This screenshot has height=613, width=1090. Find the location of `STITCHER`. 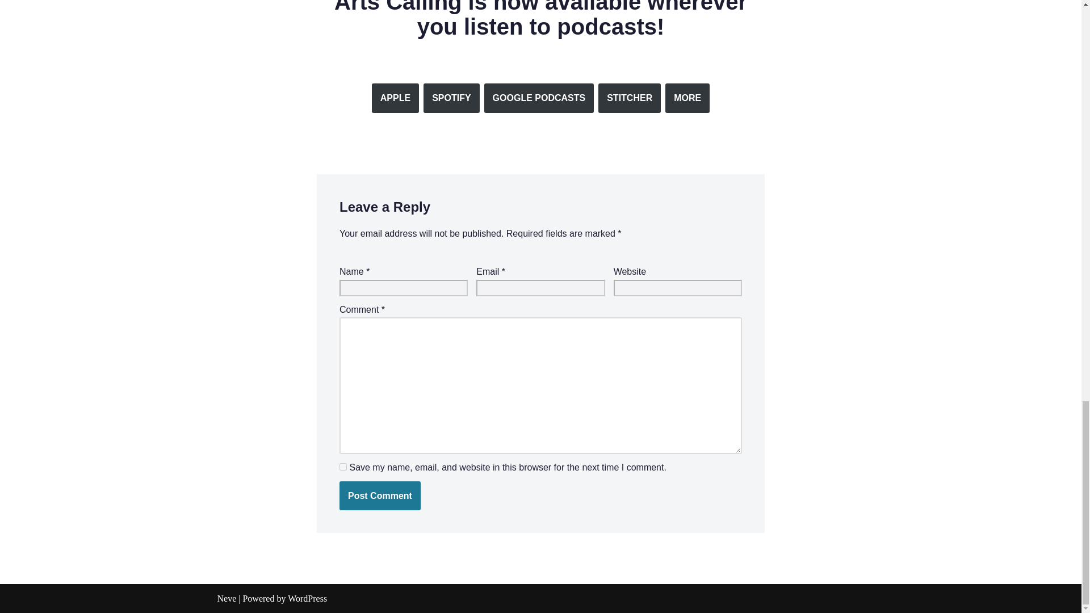

STITCHER is located at coordinates (629, 98).